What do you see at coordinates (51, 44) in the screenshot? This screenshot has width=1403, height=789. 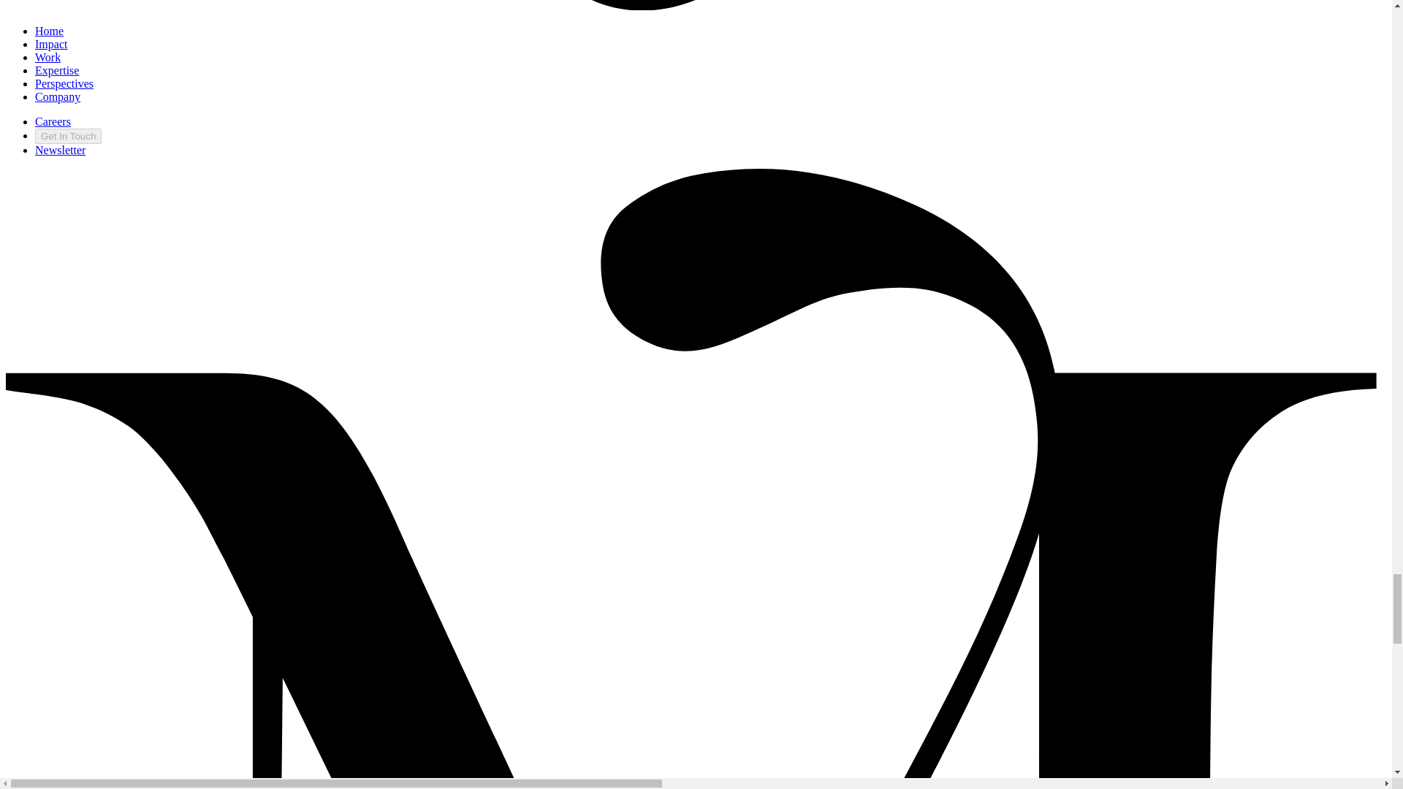 I see `Newsletter` at bounding box center [51, 44].